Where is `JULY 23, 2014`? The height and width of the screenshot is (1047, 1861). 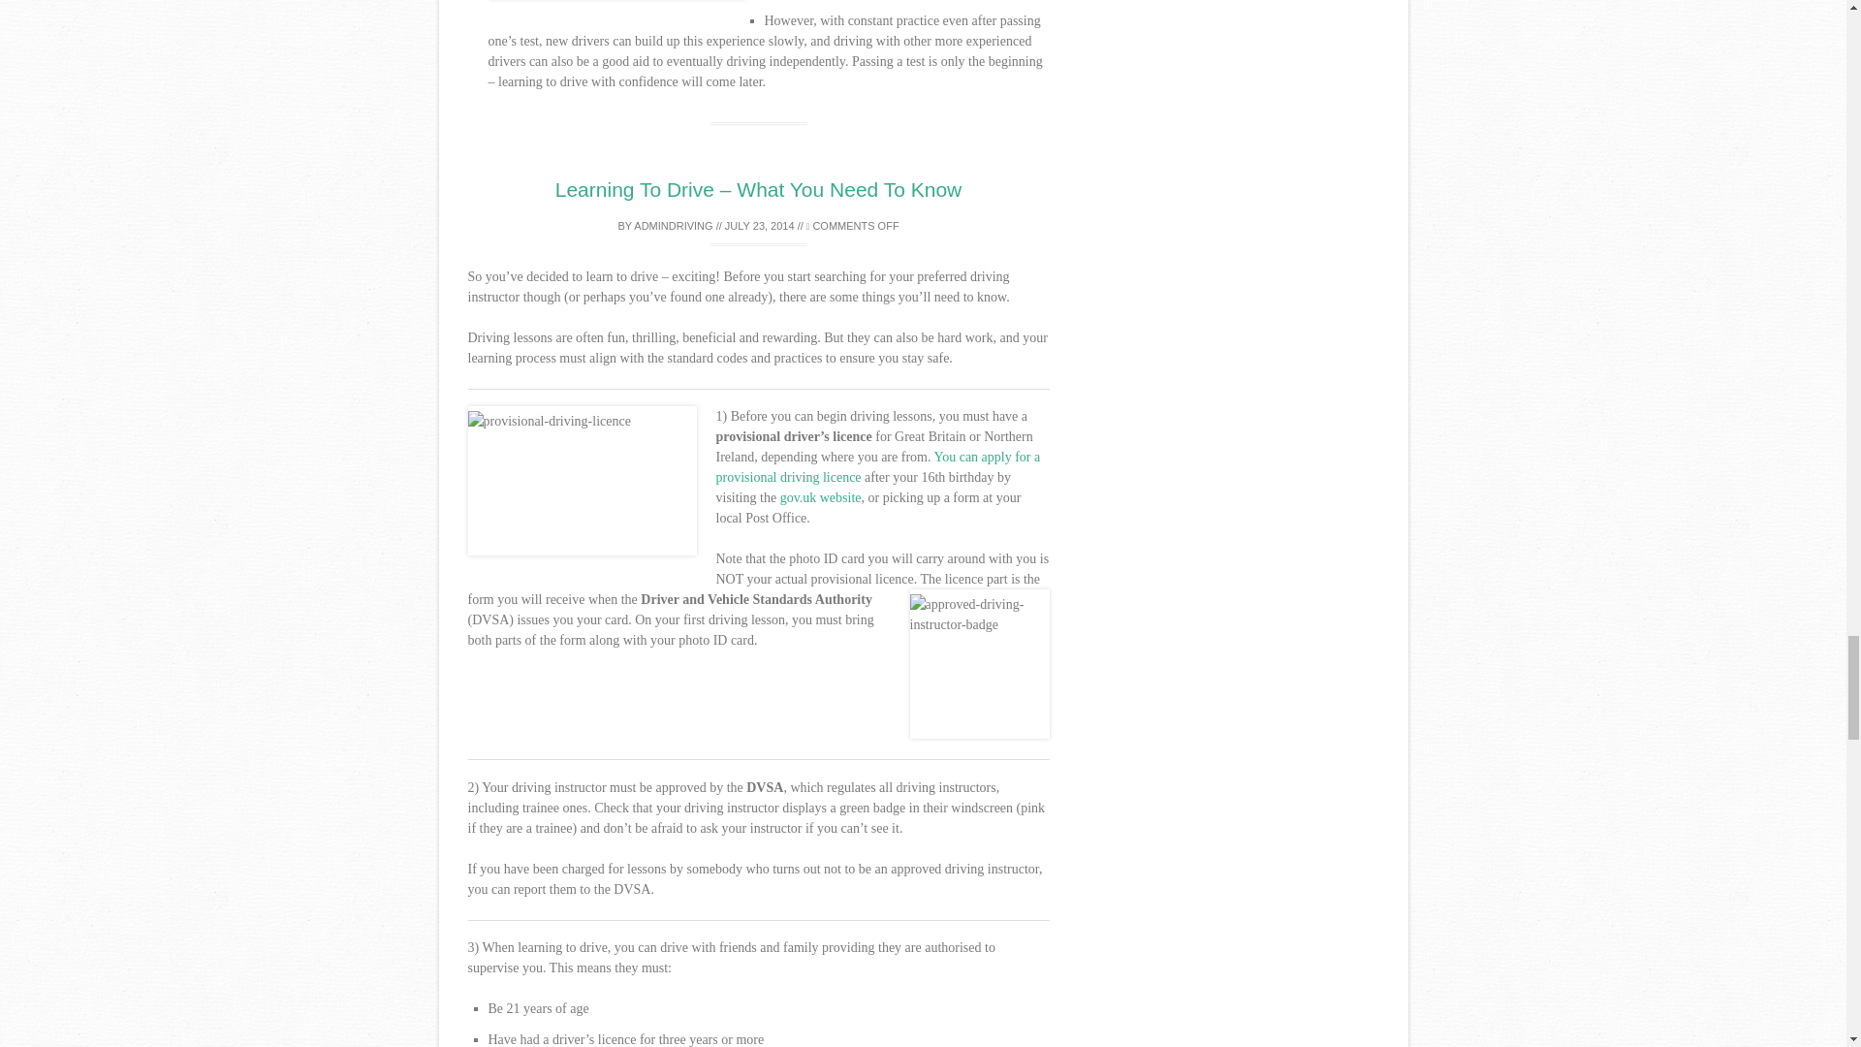 JULY 23, 2014 is located at coordinates (760, 225).